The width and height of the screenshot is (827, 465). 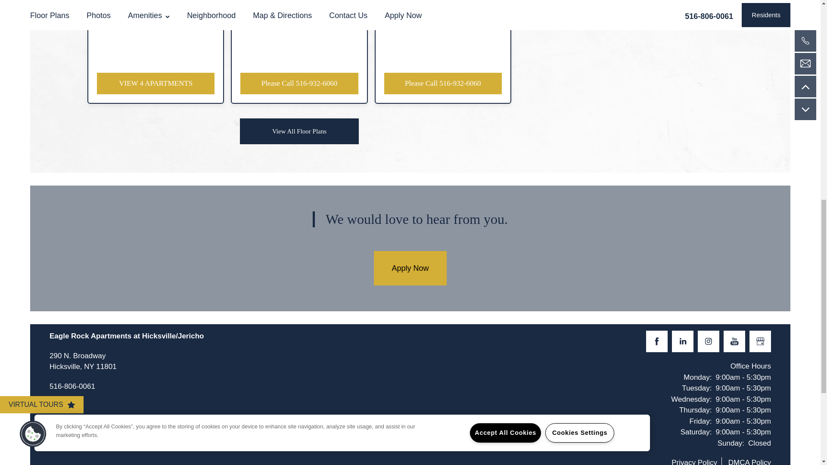 I want to click on Property Phone Number, so click(x=72, y=387).